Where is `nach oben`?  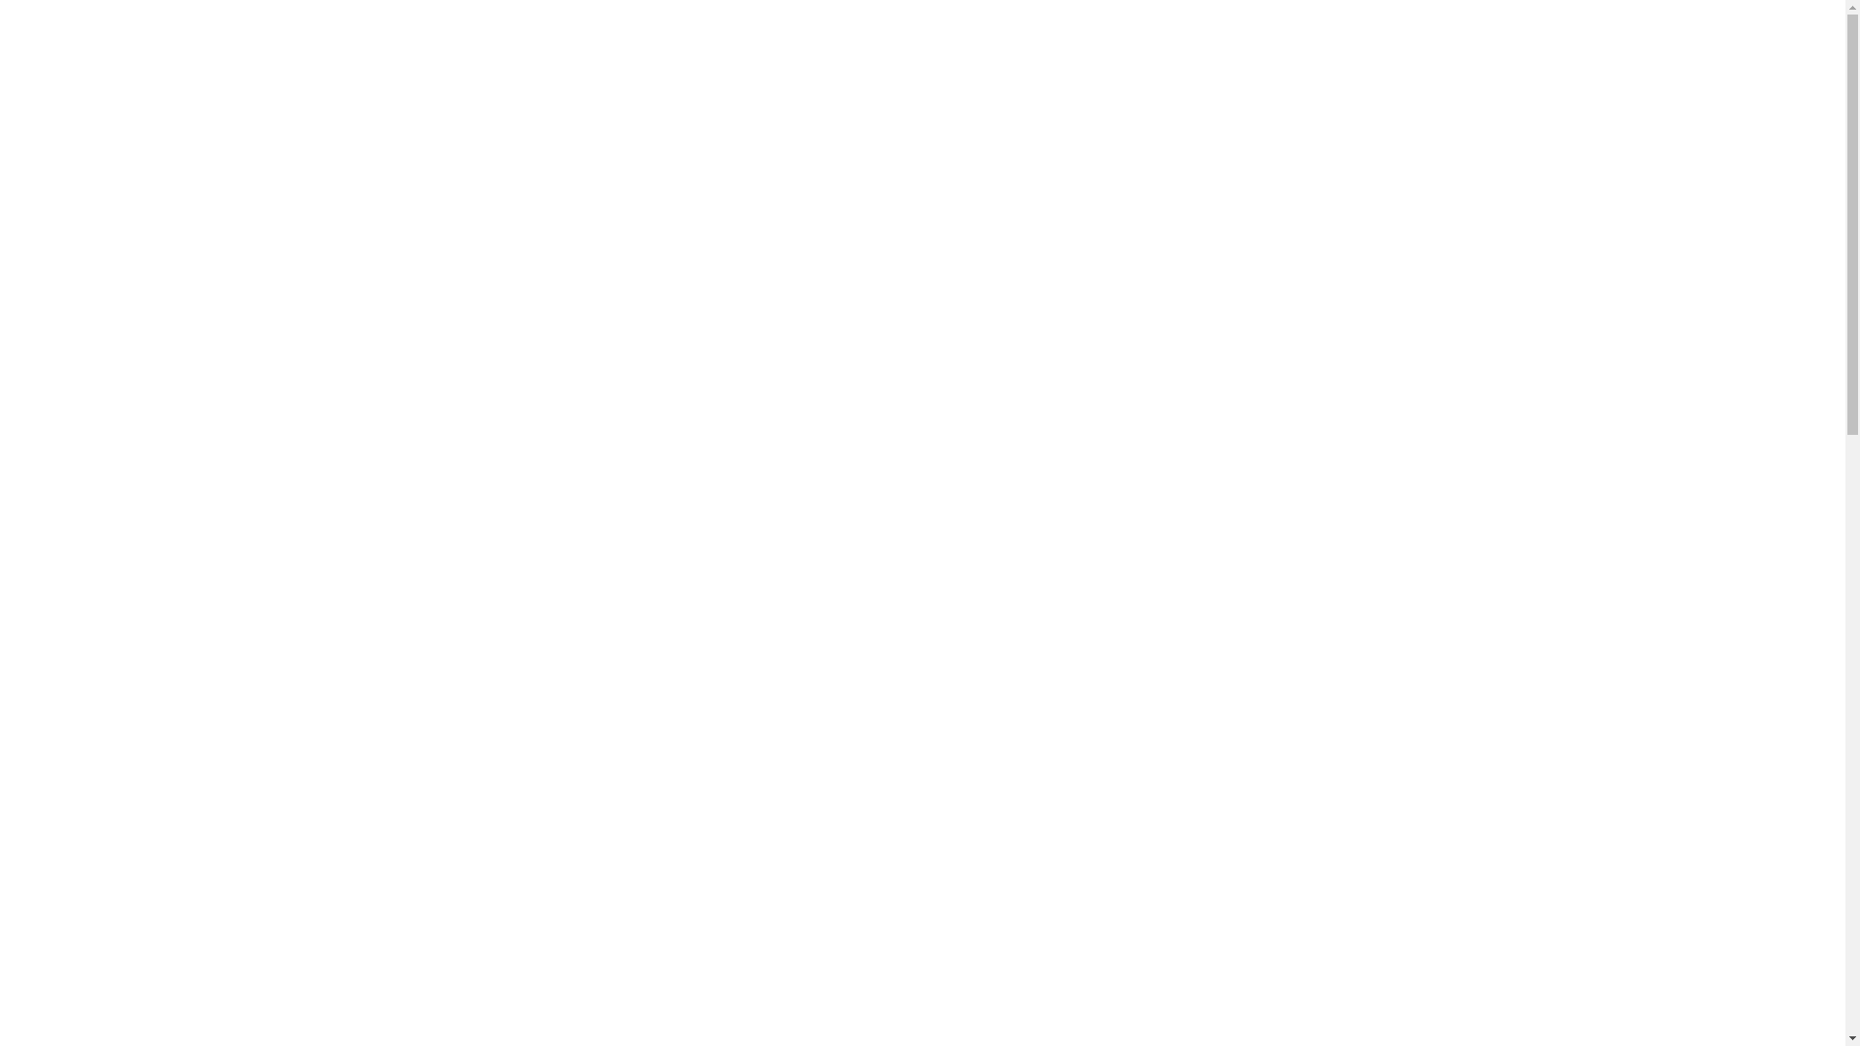
nach oben is located at coordinates (1746, 1001).